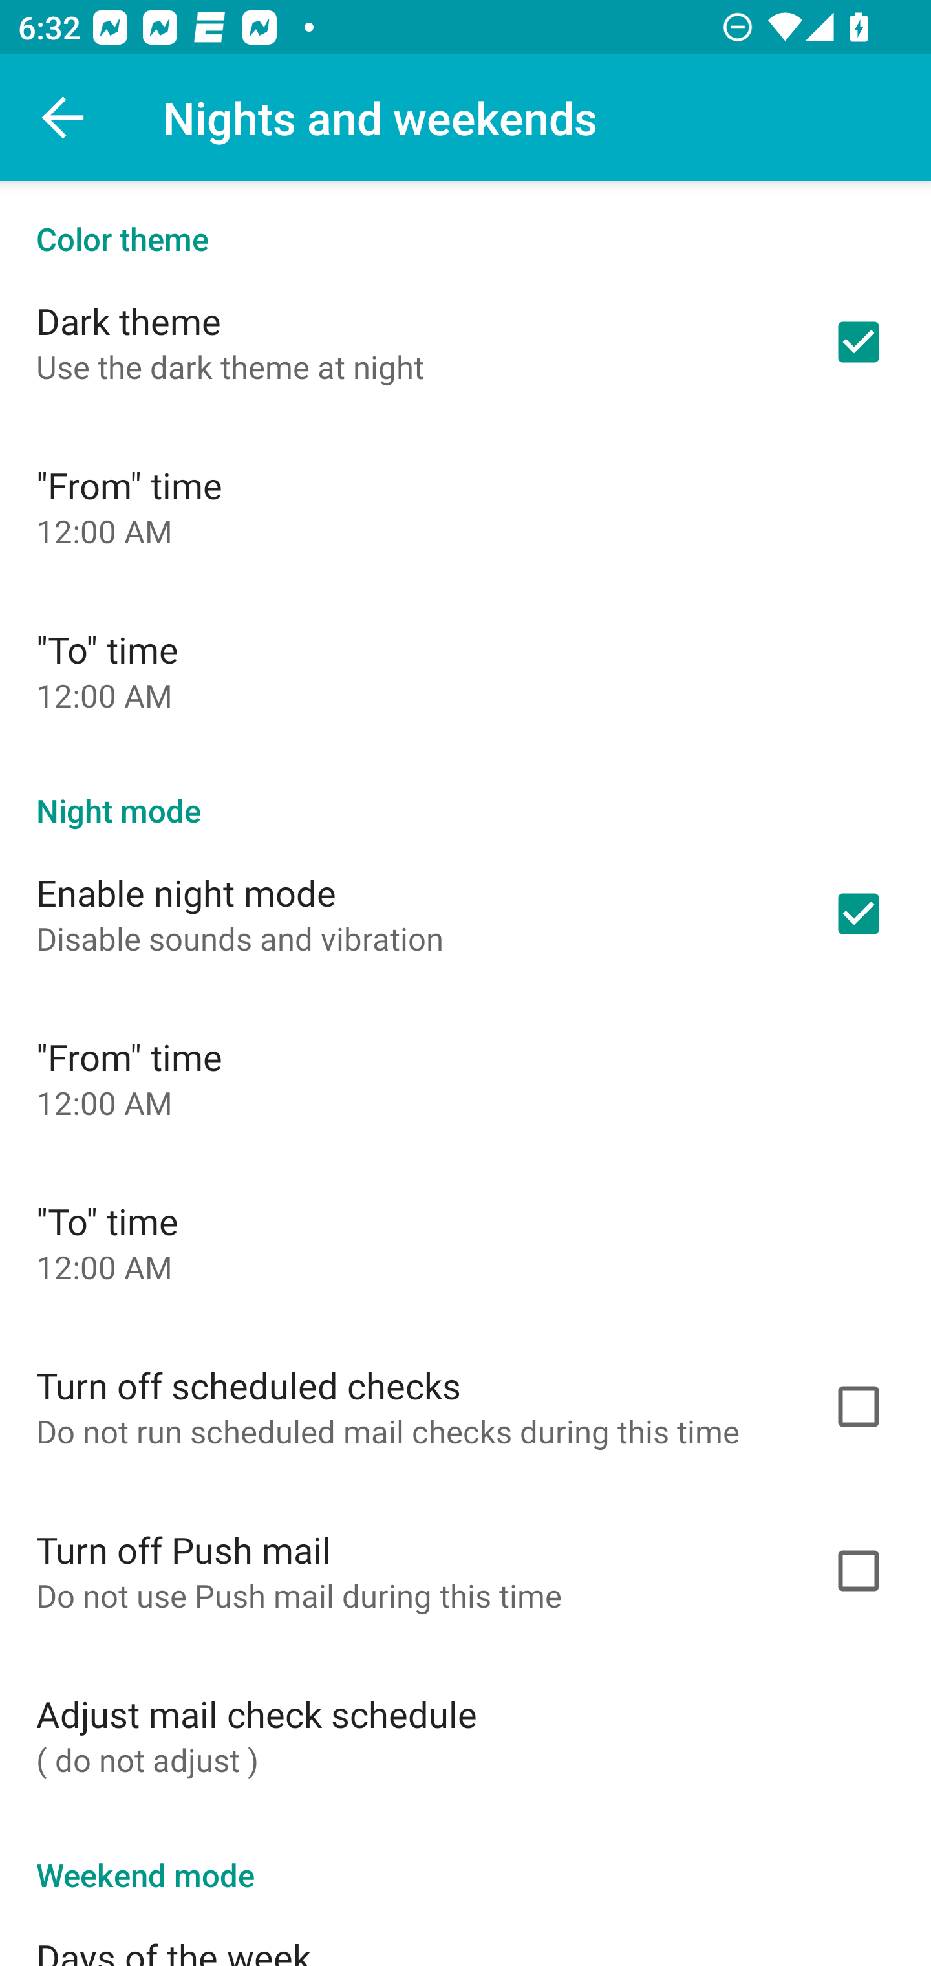 This screenshot has width=931, height=1966. What do you see at coordinates (465, 341) in the screenshot?
I see `Dark theme Use the dark theme at night` at bounding box center [465, 341].